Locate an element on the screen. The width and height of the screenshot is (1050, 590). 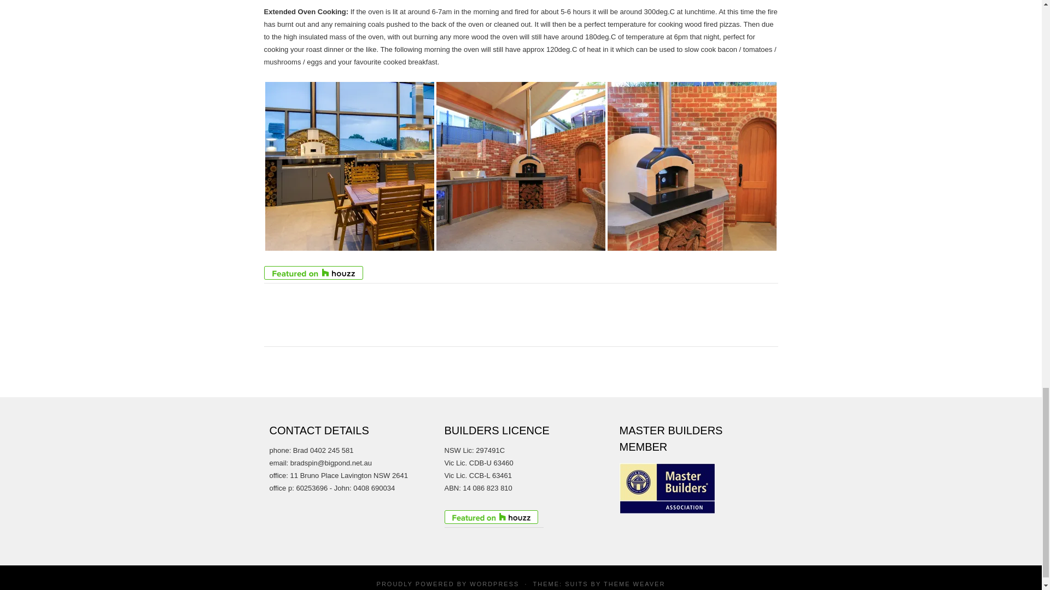
Dome Pizza Oven is located at coordinates (691, 166).